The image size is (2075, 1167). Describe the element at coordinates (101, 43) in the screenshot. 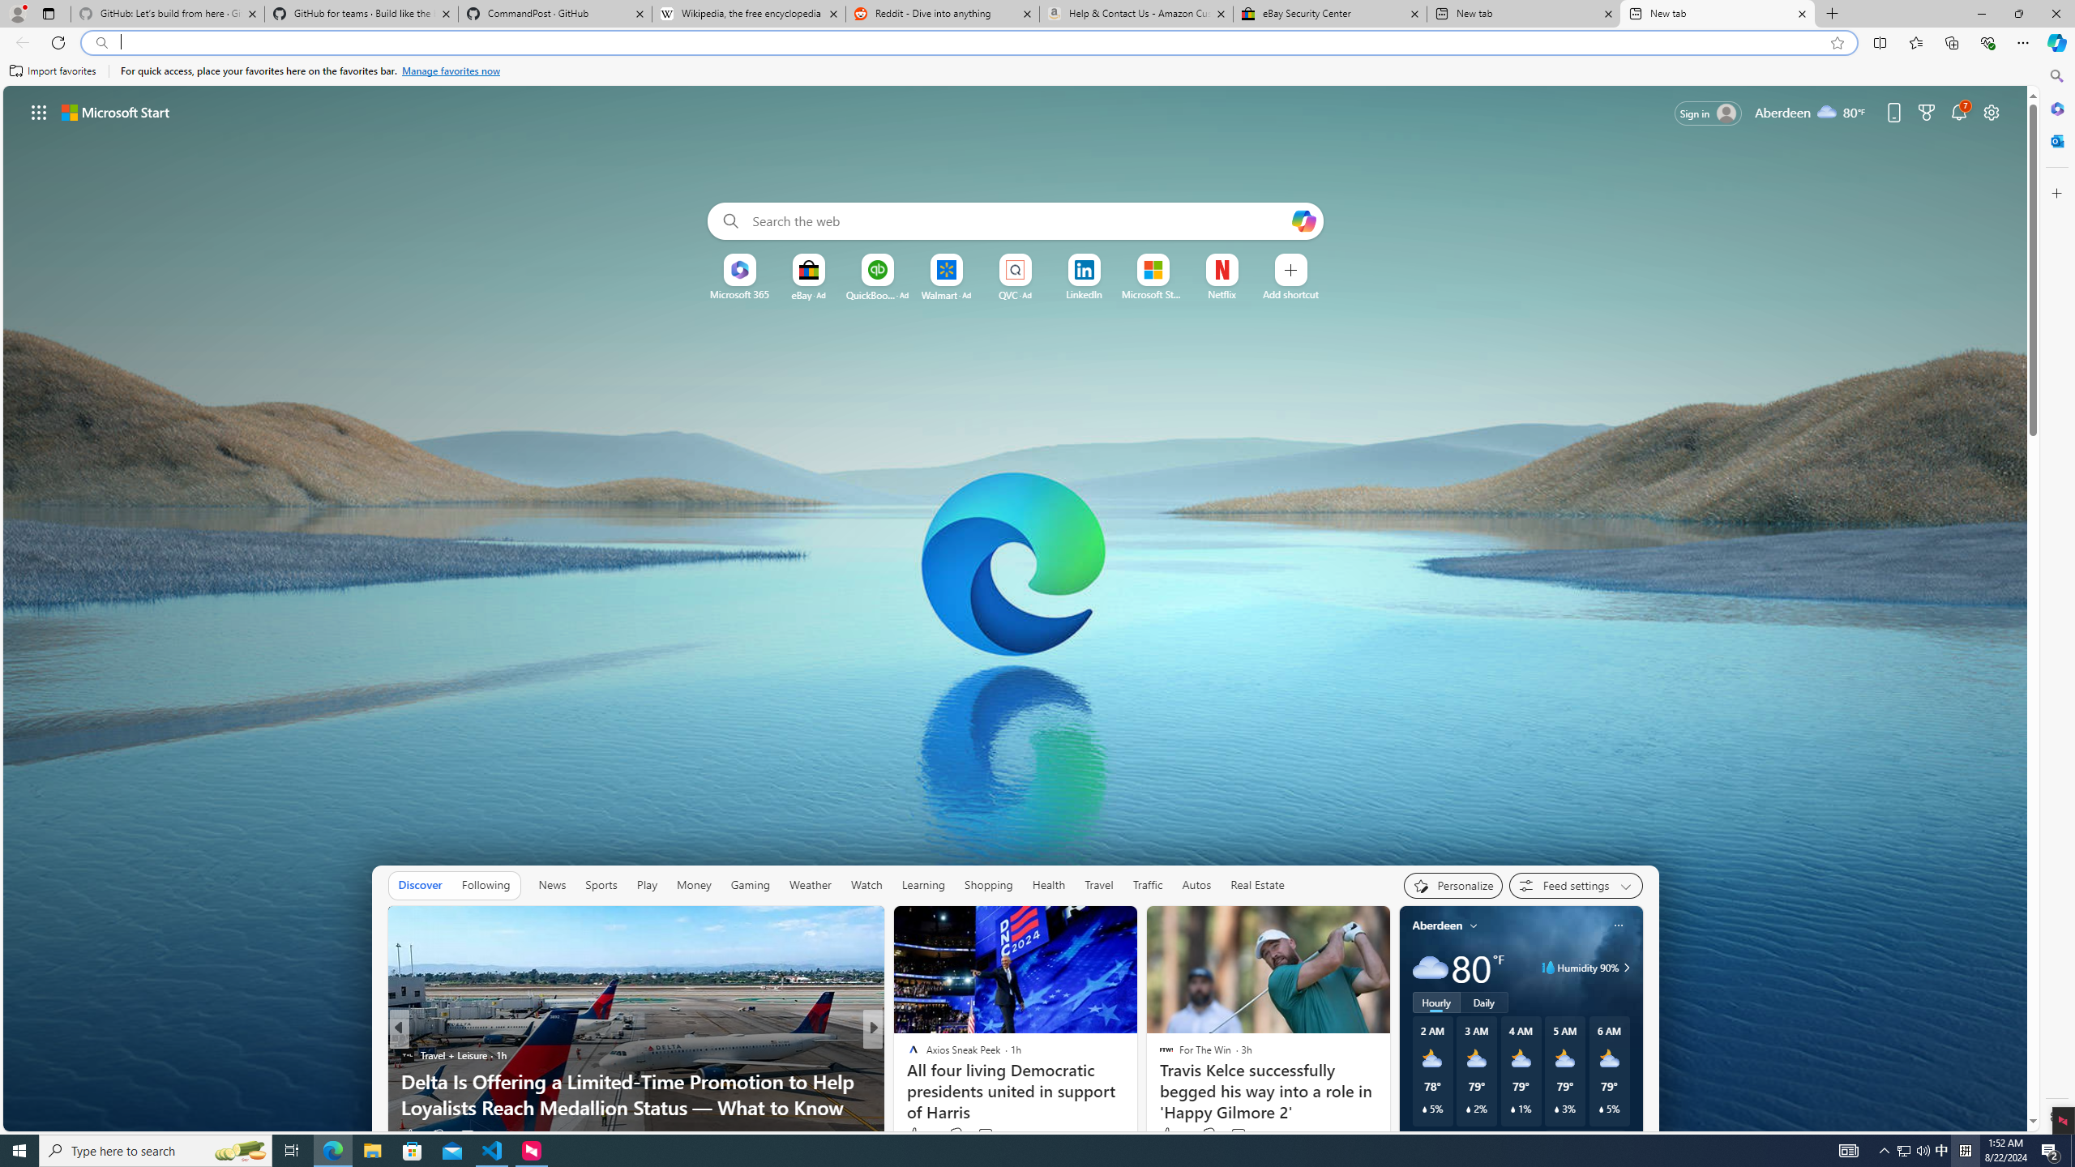

I see `Search icon` at that location.